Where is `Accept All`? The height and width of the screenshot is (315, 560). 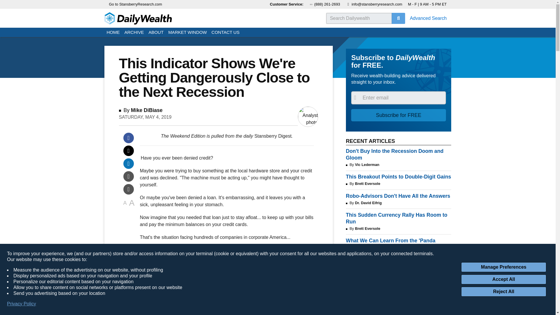 Accept All is located at coordinates (503, 279).